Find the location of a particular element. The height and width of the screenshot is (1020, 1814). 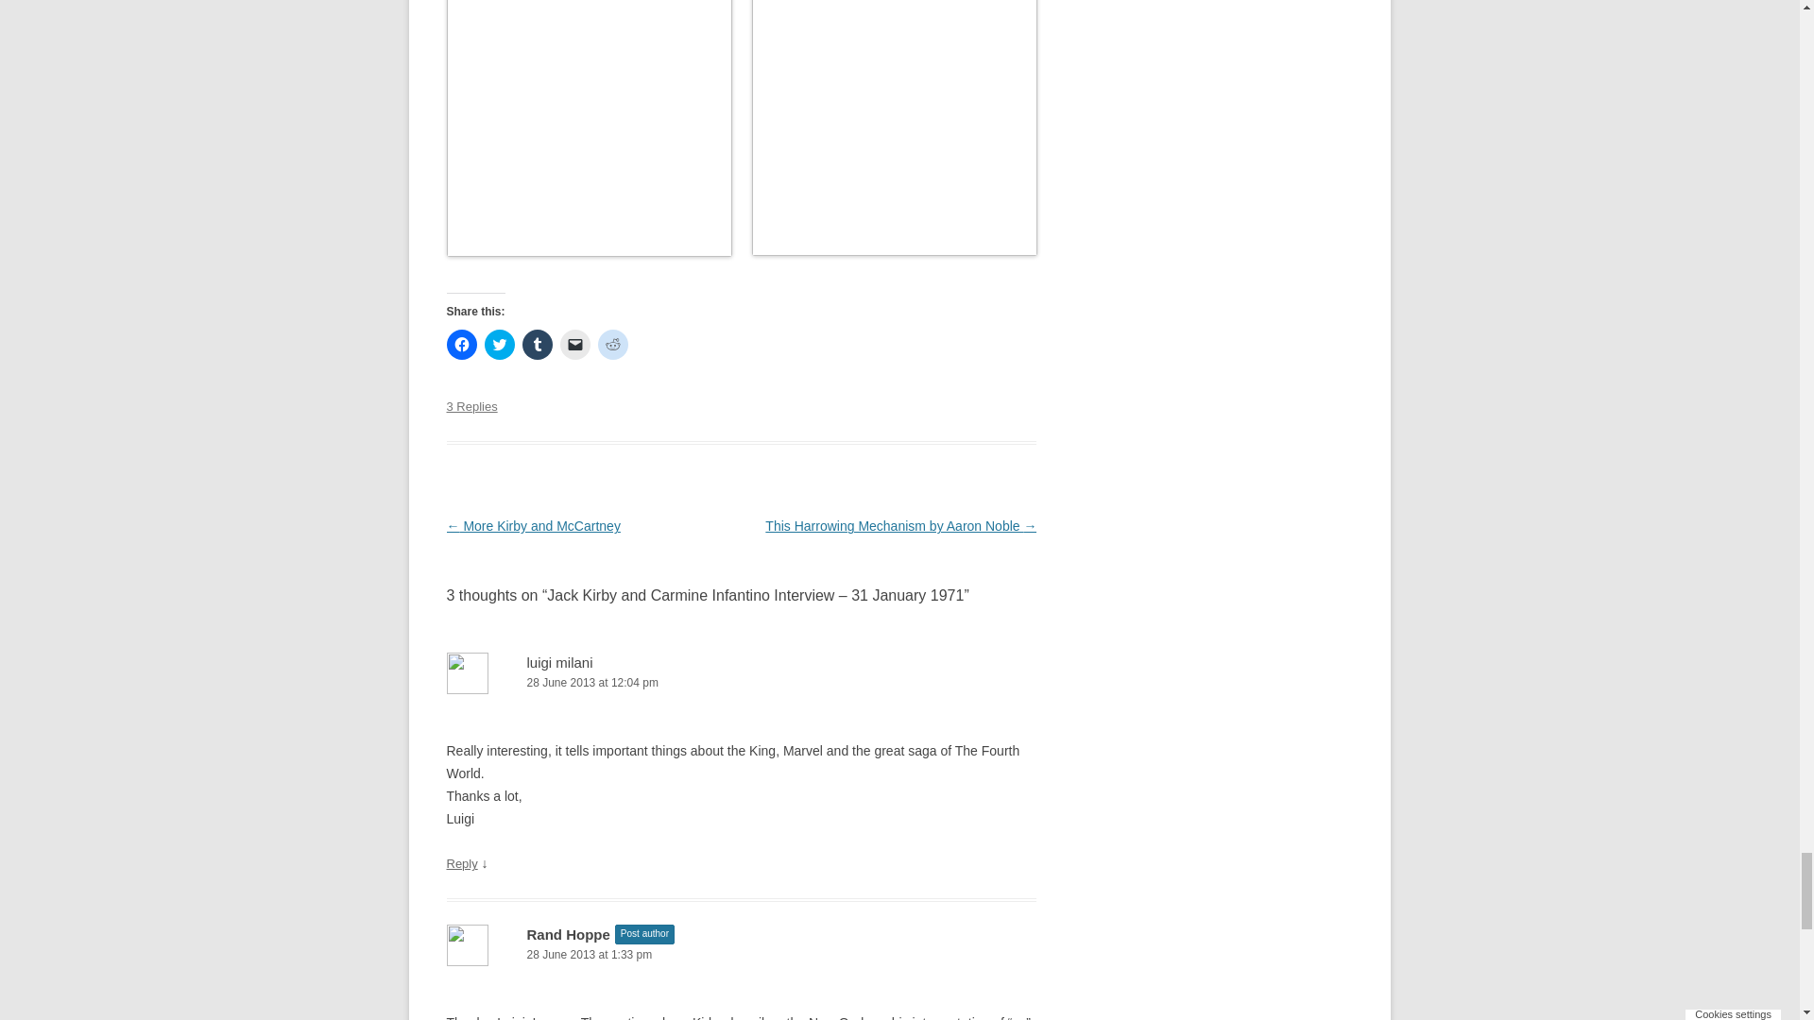

Click to email a link to a friend is located at coordinates (574, 344).